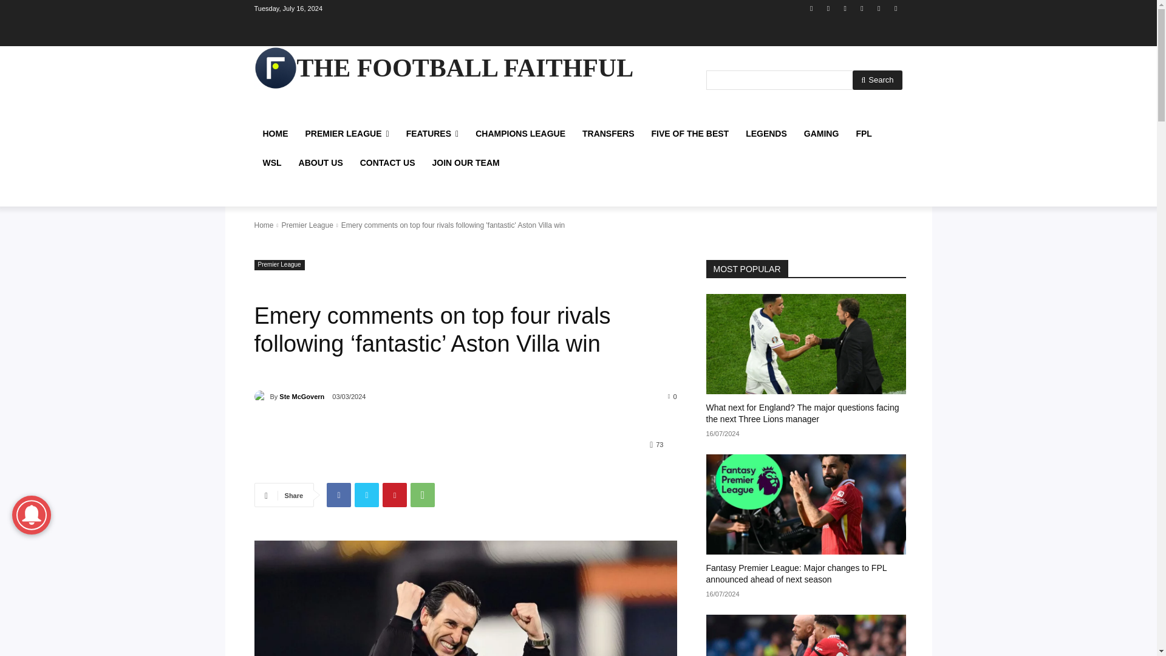 The height and width of the screenshot is (656, 1166). What do you see at coordinates (861, 8) in the screenshot?
I see `TikTok` at bounding box center [861, 8].